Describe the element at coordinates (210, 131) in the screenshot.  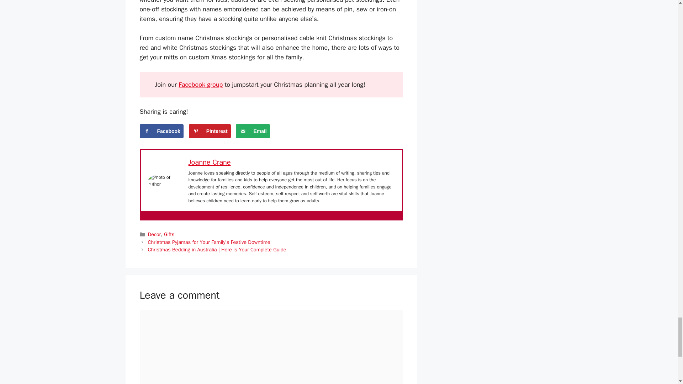
I see `Save to Pinterest` at that location.